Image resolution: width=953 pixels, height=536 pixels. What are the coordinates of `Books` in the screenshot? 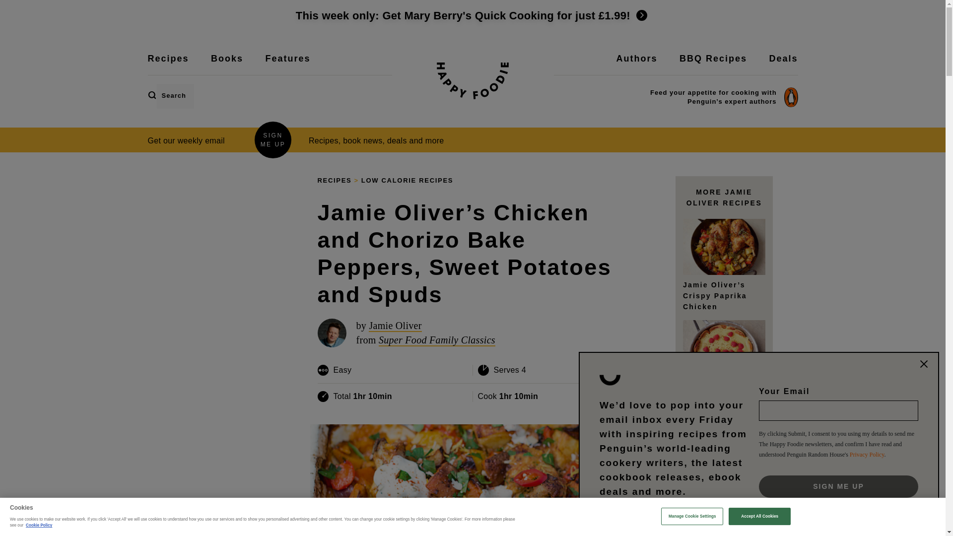 It's located at (226, 65).